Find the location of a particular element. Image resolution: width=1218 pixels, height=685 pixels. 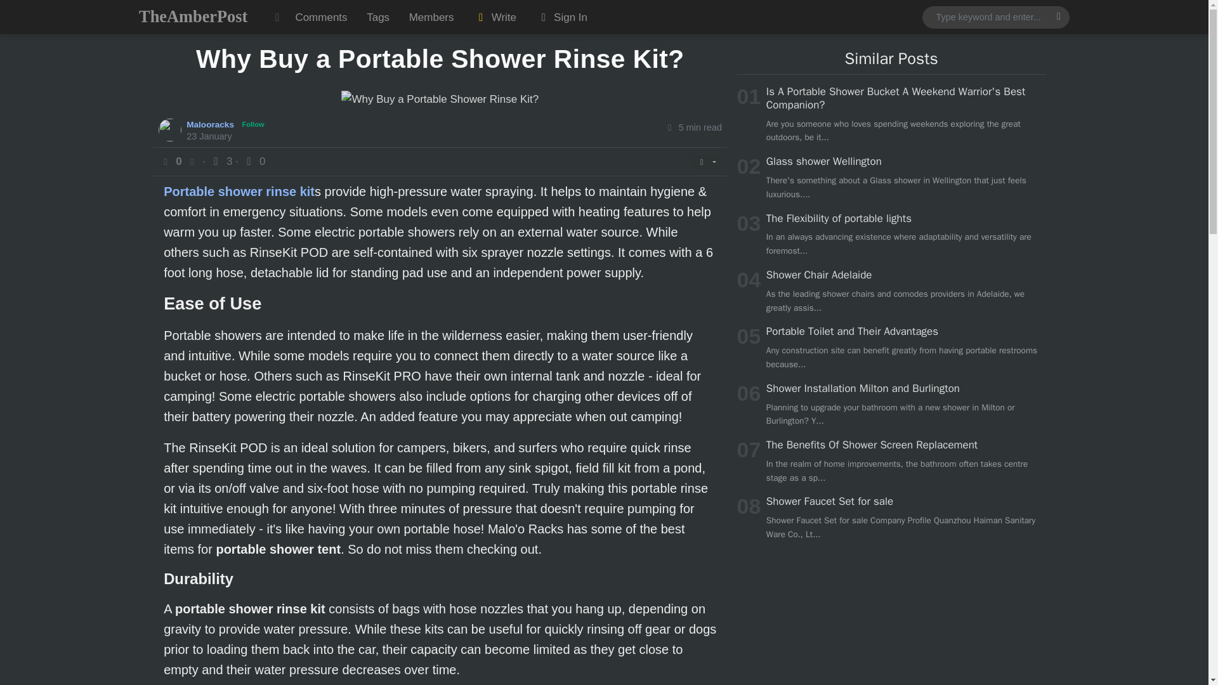

The Benefits Of Shower Screen Replacement is located at coordinates (872, 445).